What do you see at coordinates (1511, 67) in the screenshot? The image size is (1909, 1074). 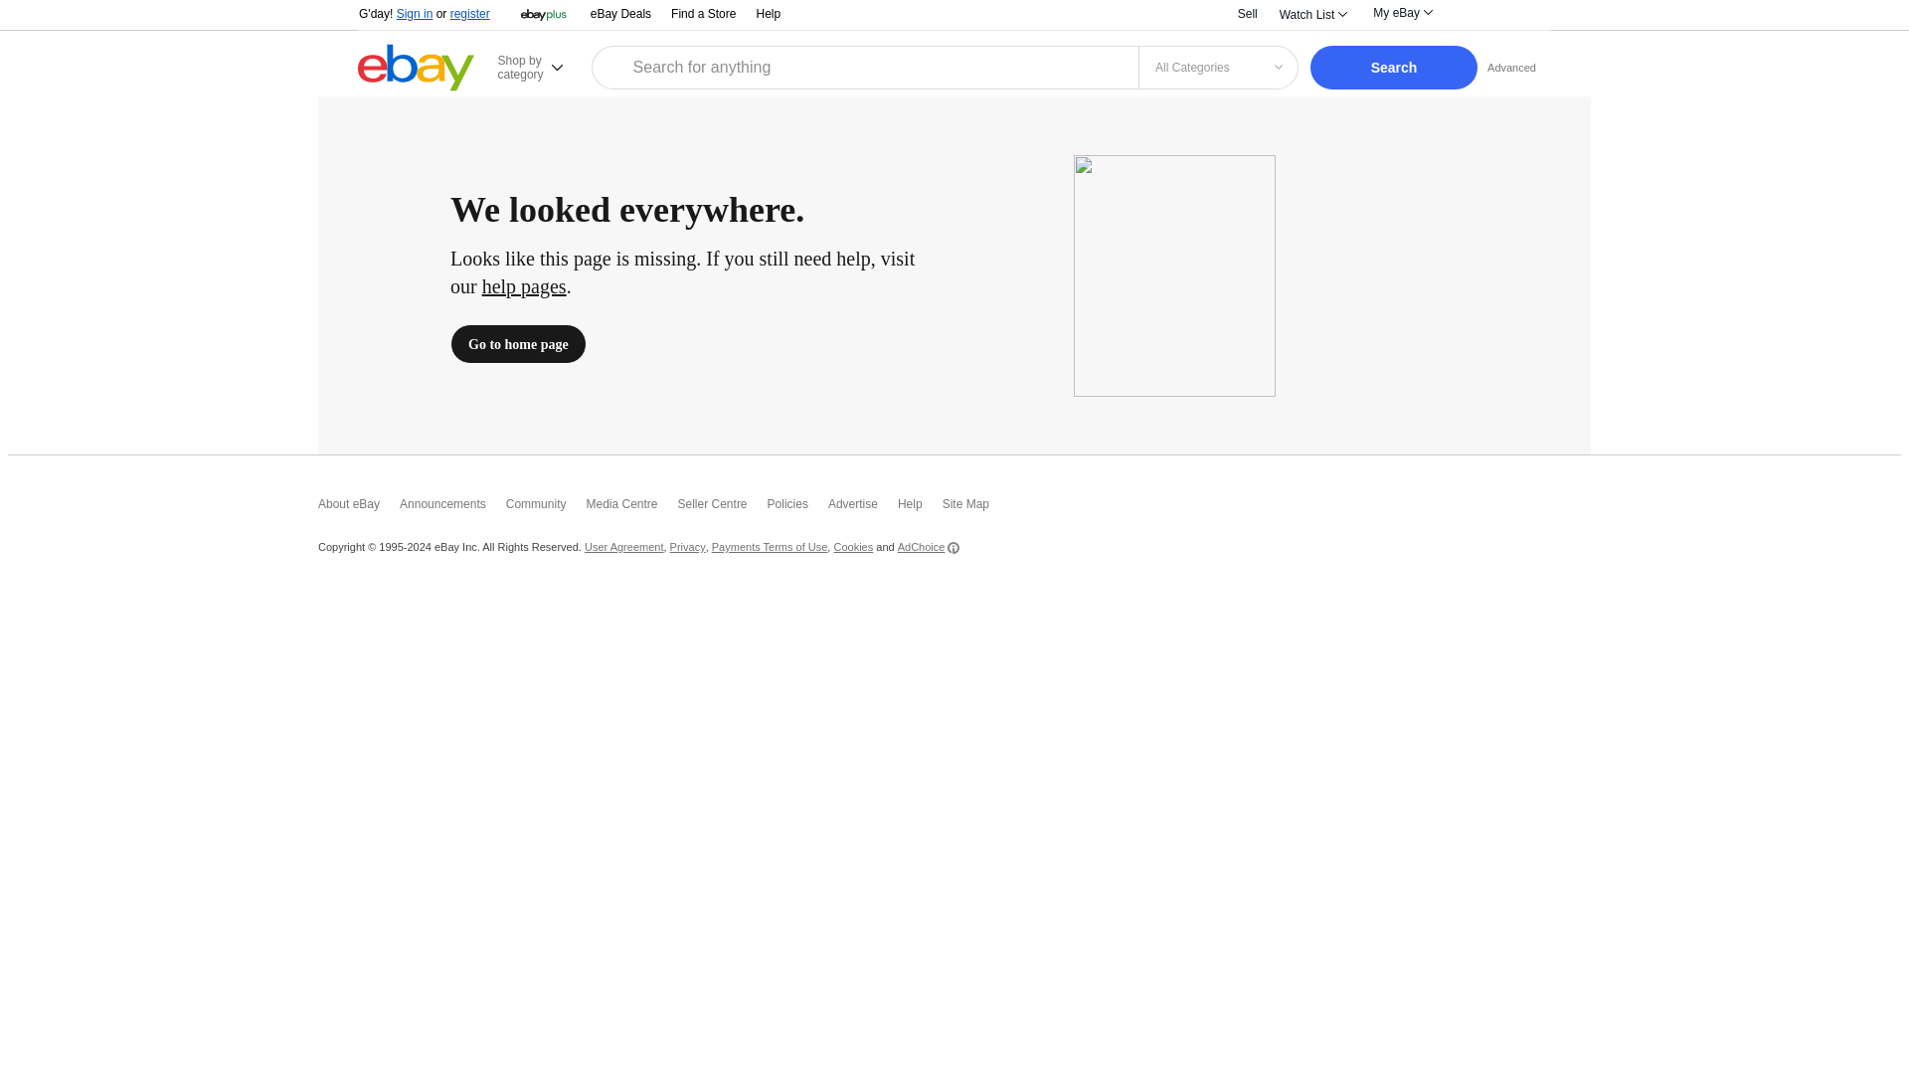 I see `Advanced search` at bounding box center [1511, 67].